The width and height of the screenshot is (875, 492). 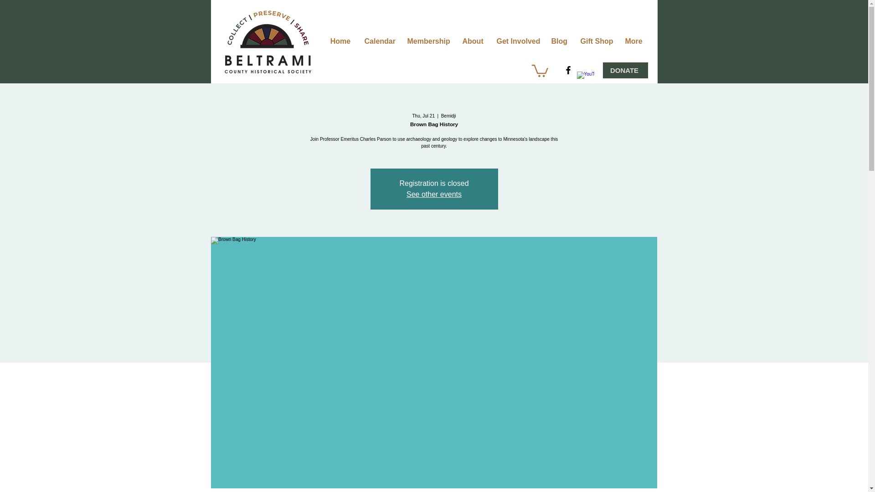 I want to click on Gift Shop, so click(x=595, y=41).